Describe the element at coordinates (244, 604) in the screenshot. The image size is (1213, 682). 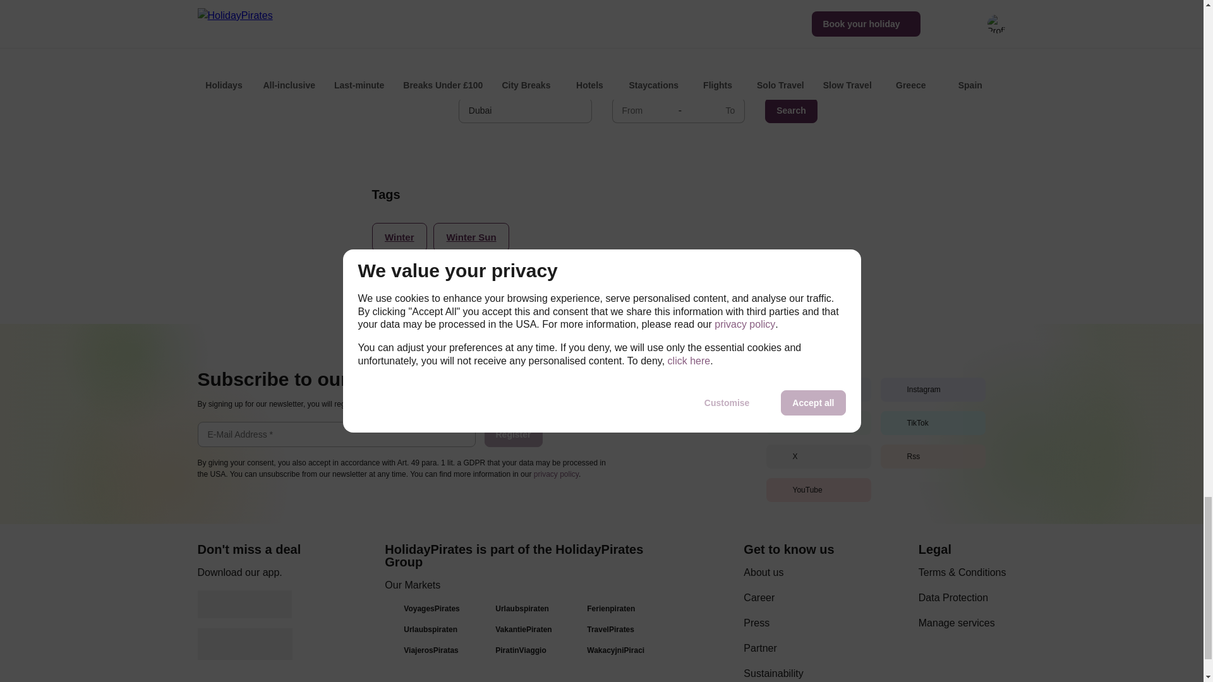
I see `google` at that location.